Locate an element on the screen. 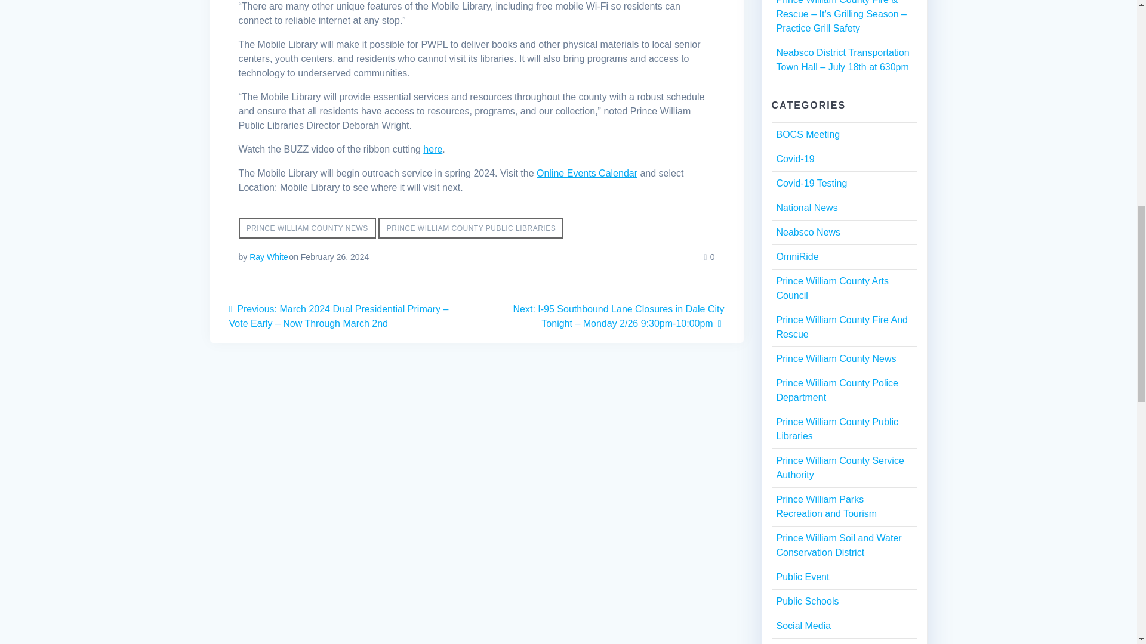 The height and width of the screenshot is (644, 1146). Posts by Ray White is located at coordinates (269, 256).